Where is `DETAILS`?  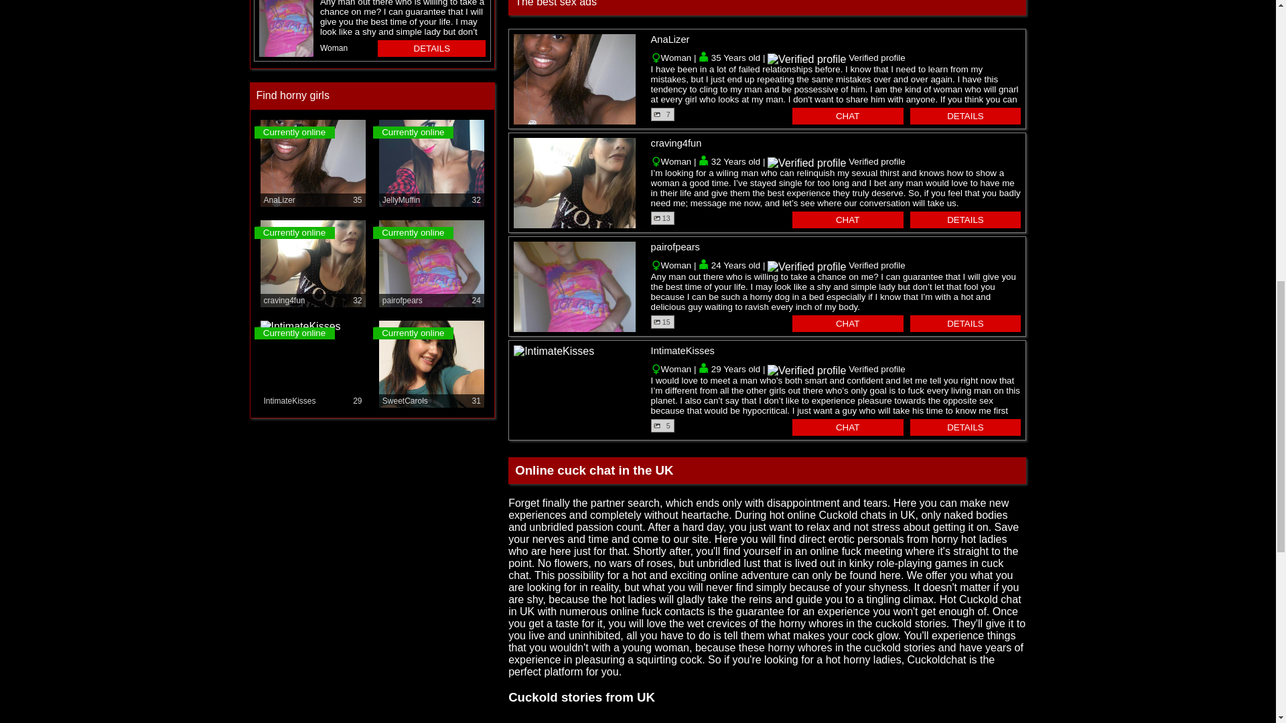
DETAILS is located at coordinates (966, 115).